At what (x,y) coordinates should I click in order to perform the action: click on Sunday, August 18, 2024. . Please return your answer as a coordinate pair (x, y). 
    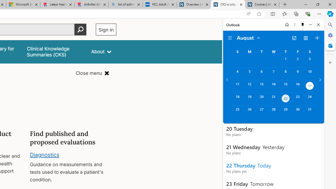
    Looking at the image, I should click on (237, 99).